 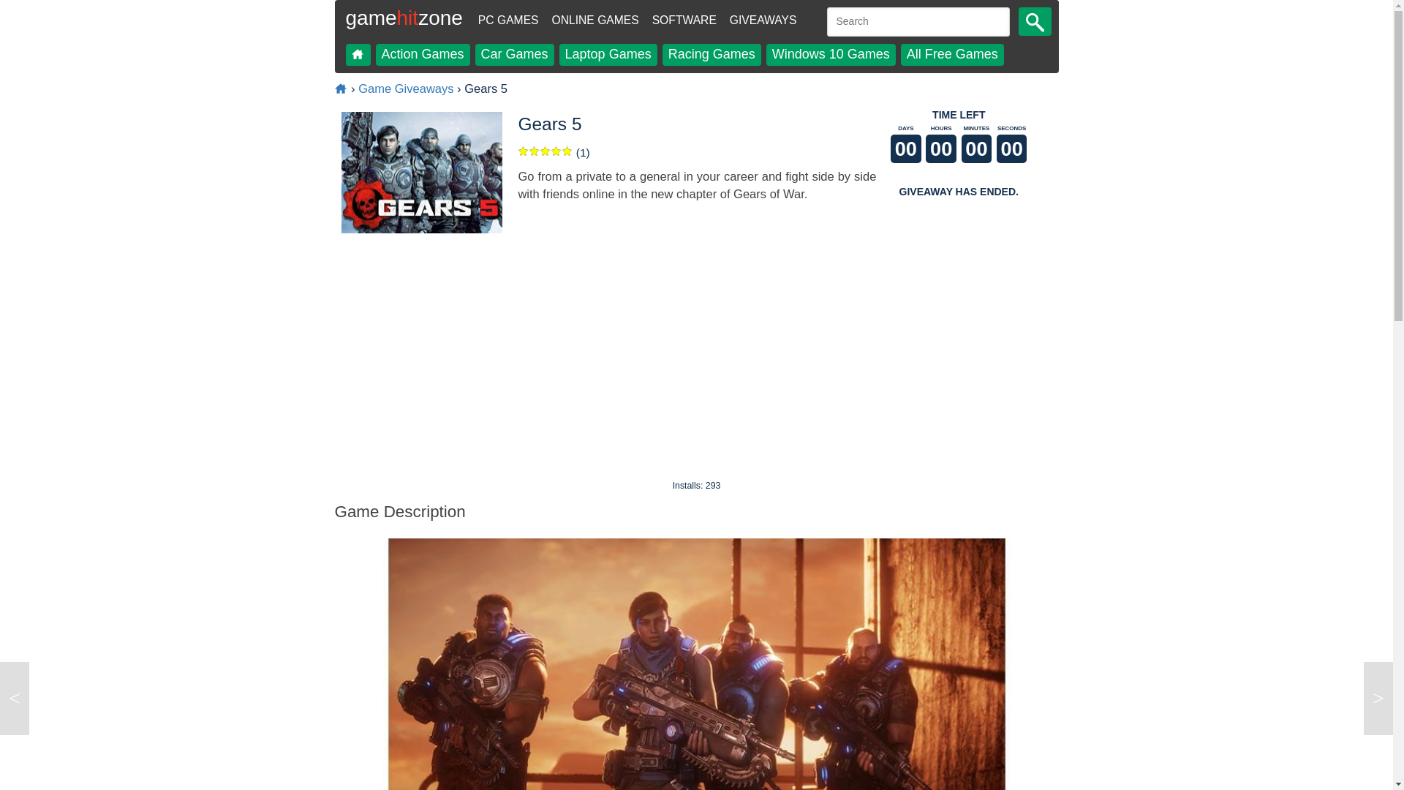 What do you see at coordinates (507, 20) in the screenshot?
I see `PC GAMES` at bounding box center [507, 20].